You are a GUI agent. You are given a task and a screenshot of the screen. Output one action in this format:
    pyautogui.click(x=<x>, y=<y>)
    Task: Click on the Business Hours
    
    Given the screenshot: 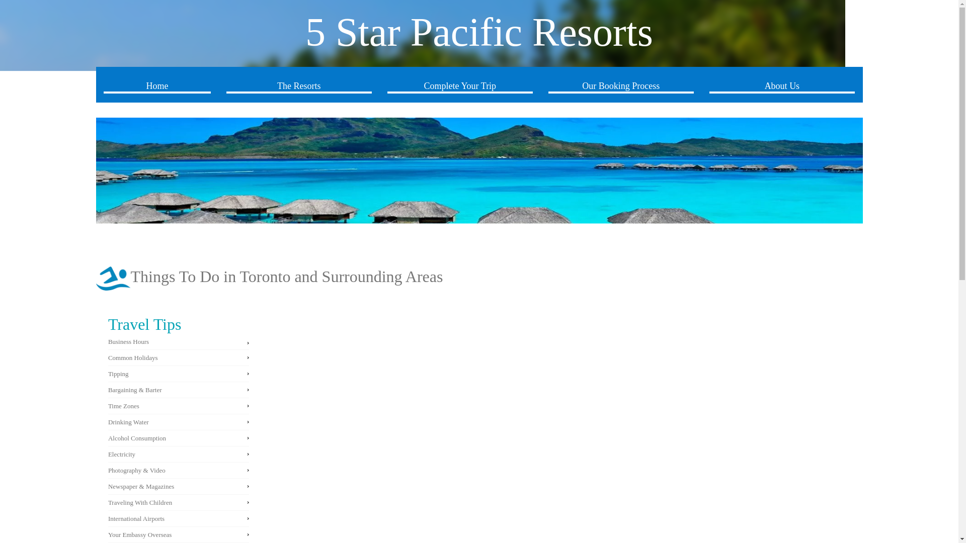 What is the action you would take?
    pyautogui.click(x=128, y=341)
    